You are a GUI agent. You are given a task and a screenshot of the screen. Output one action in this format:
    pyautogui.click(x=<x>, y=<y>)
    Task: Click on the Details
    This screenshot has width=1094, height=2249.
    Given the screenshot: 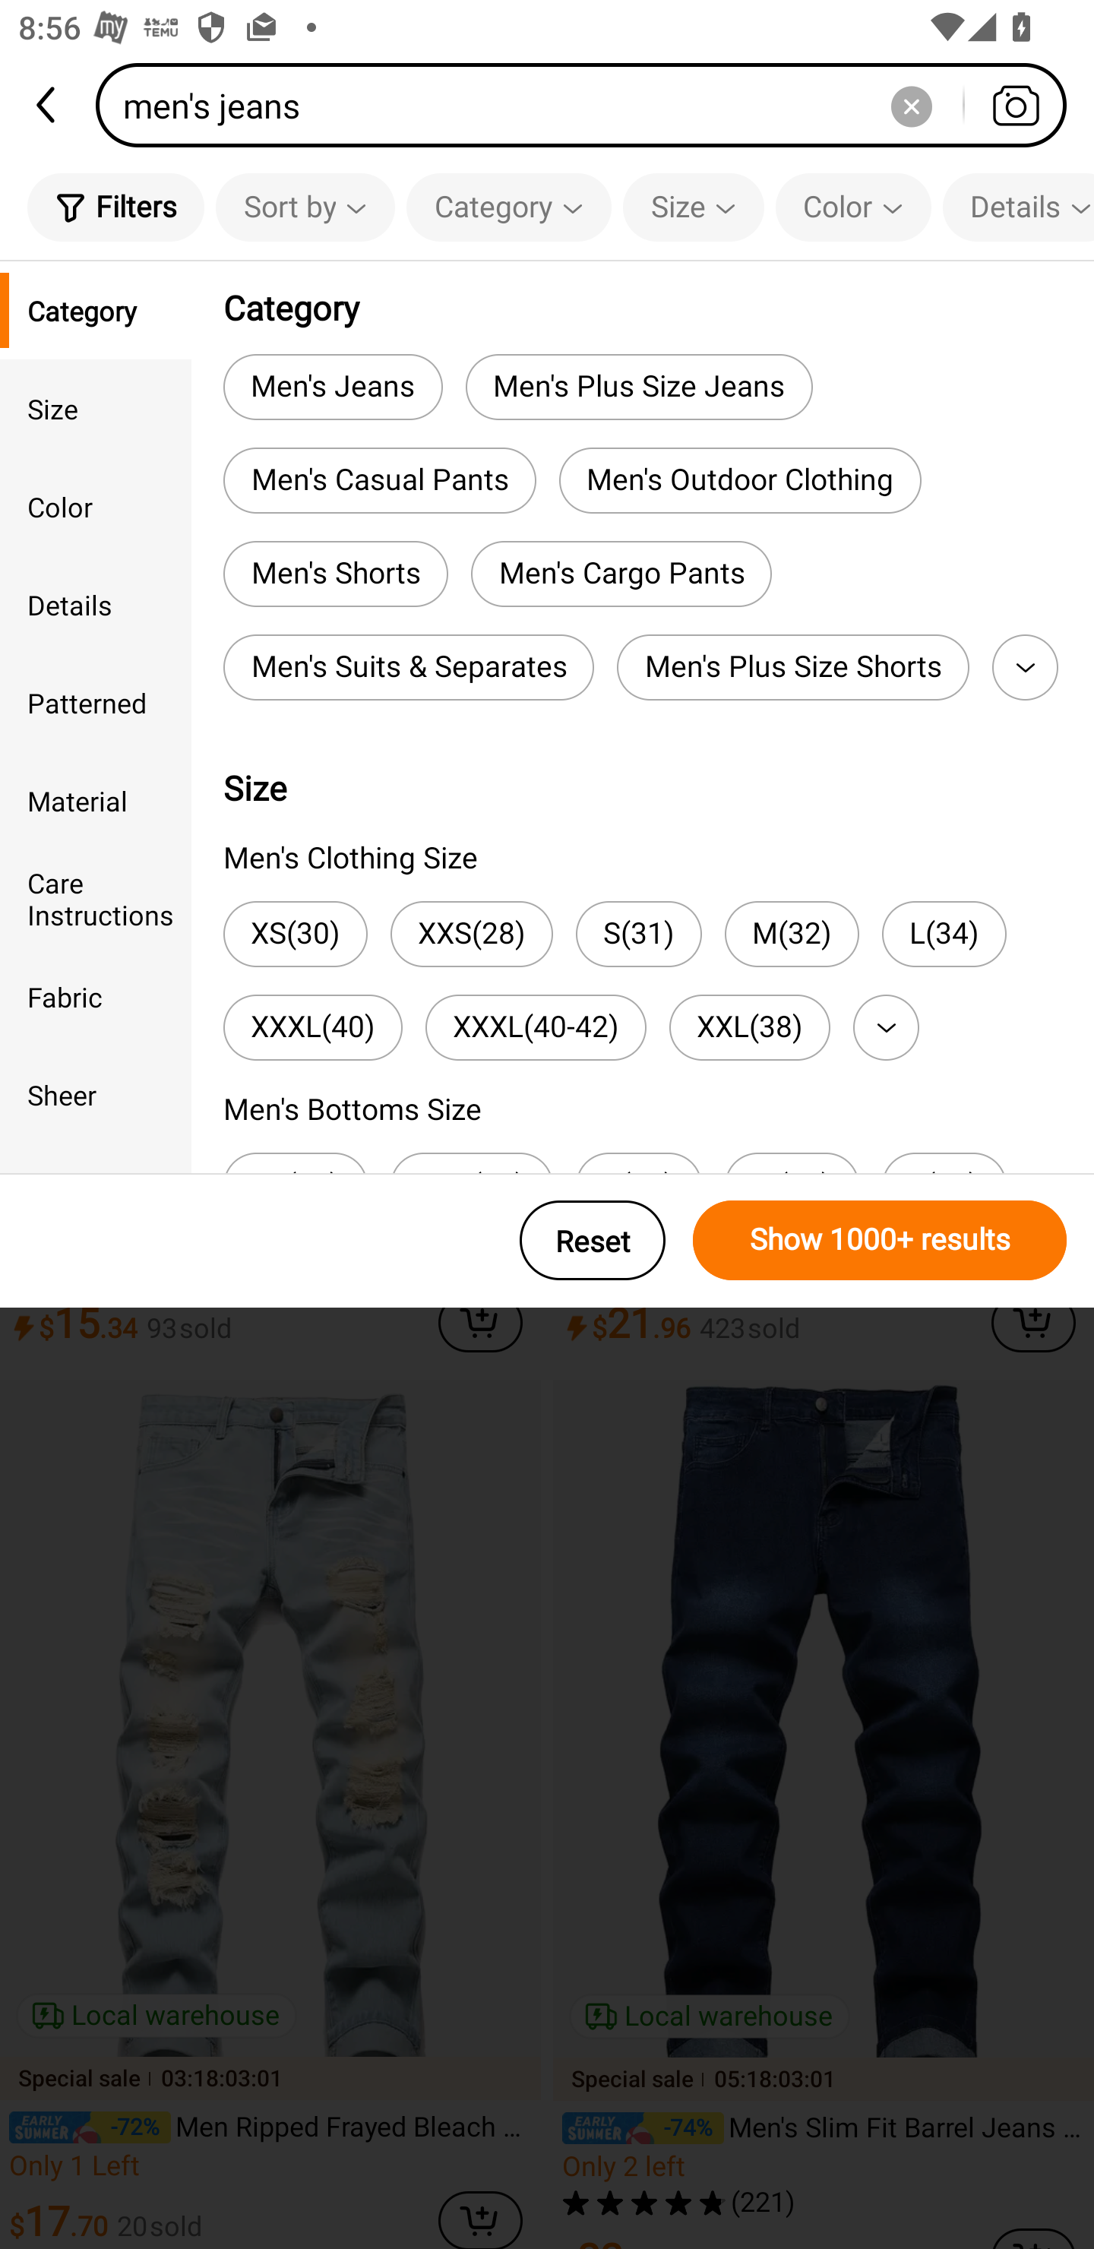 What is the action you would take?
    pyautogui.click(x=96, y=605)
    